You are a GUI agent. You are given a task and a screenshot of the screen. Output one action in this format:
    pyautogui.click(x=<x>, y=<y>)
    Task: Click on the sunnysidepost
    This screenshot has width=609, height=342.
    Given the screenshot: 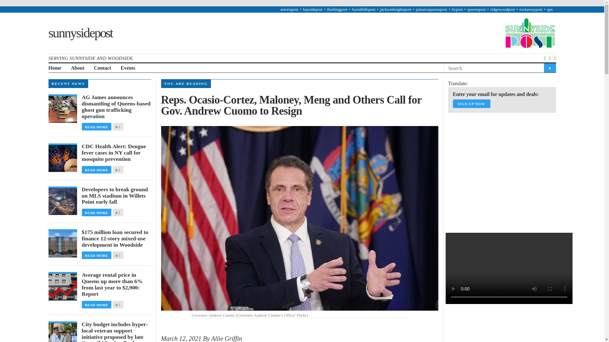 What is the action you would take?
    pyautogui.click(x=80, y=33)
    